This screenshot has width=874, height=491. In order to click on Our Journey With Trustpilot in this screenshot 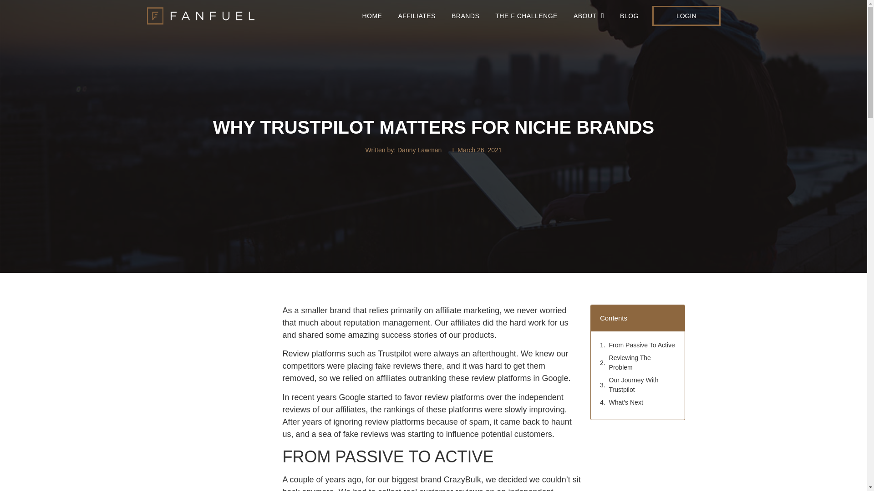, I will do `click(645, 385)`.